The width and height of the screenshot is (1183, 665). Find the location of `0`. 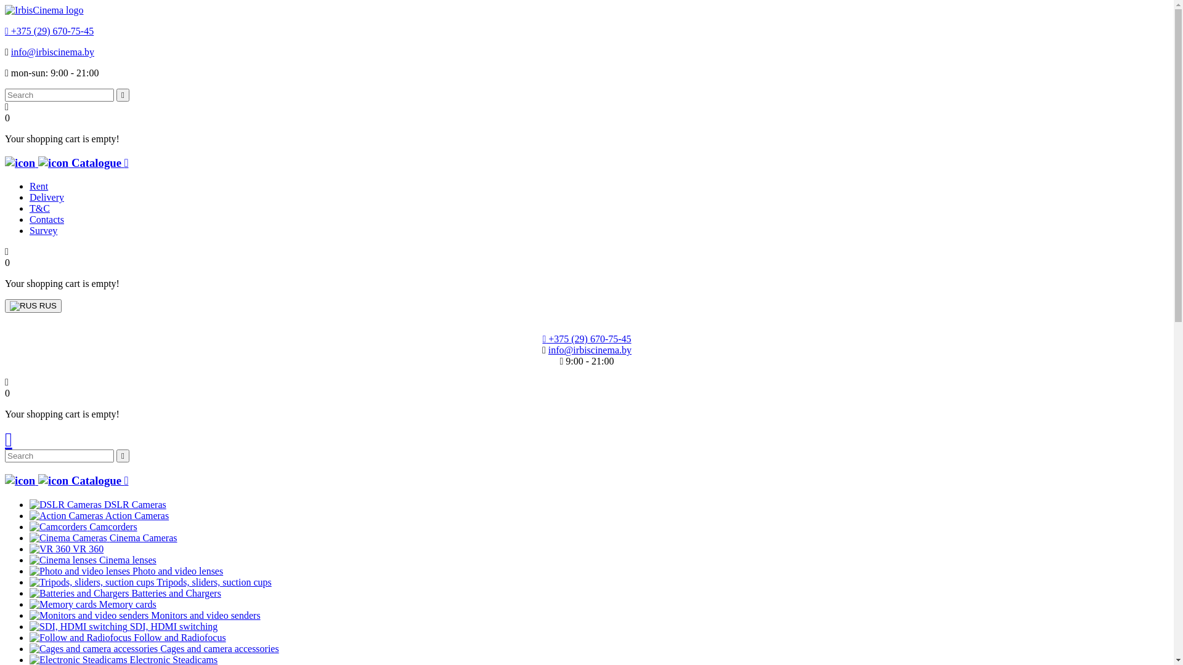

0 is located at coordinates (7, 388).